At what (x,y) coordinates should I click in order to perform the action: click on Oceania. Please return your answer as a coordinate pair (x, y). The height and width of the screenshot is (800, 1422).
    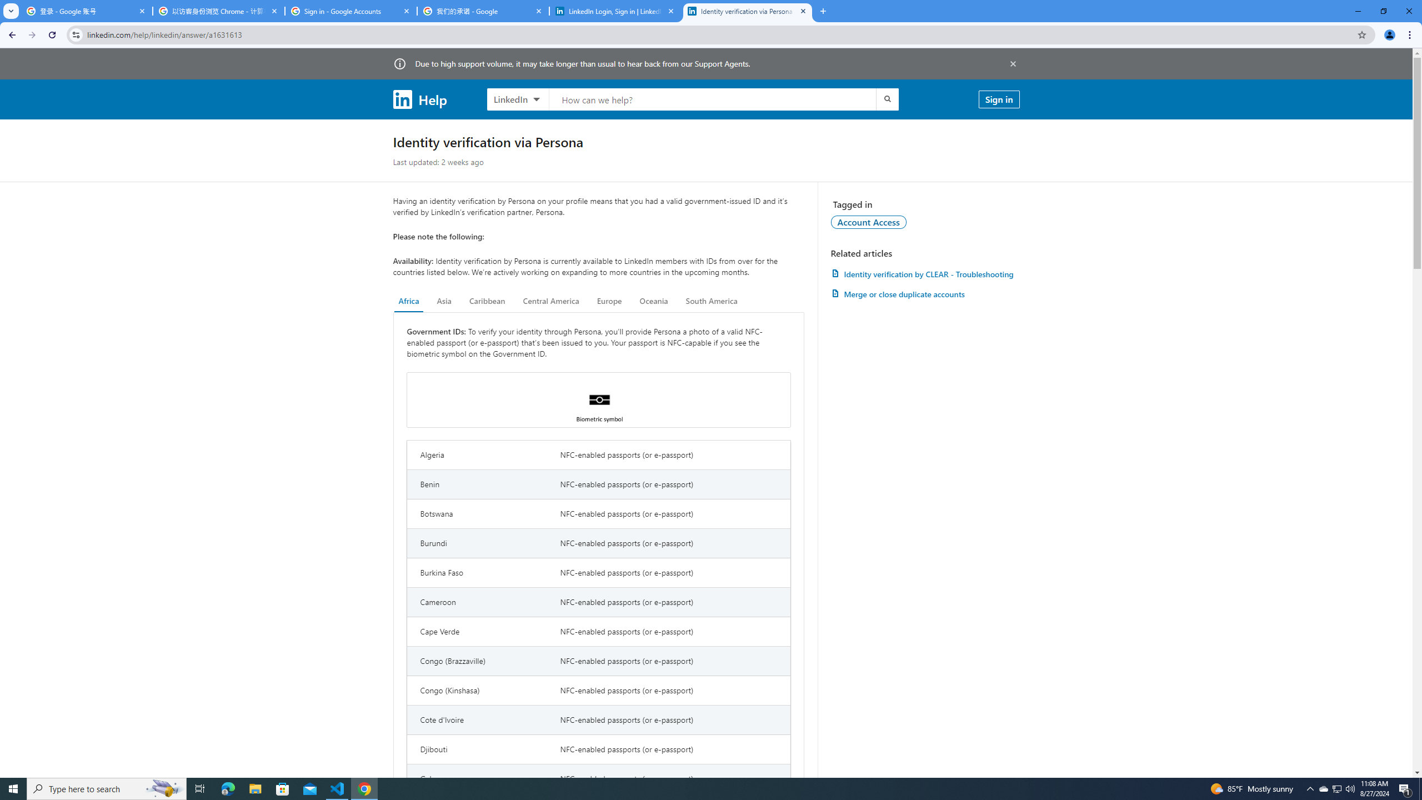
    Looking at the image, I should click on (653, 301).